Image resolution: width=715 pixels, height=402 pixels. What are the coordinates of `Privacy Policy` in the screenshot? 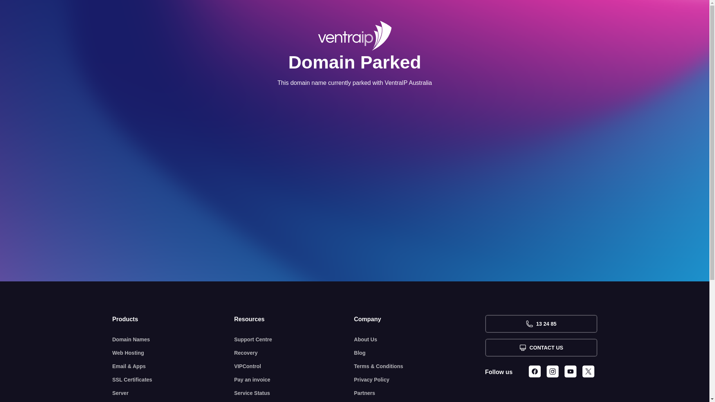 It's located at (420, 380).